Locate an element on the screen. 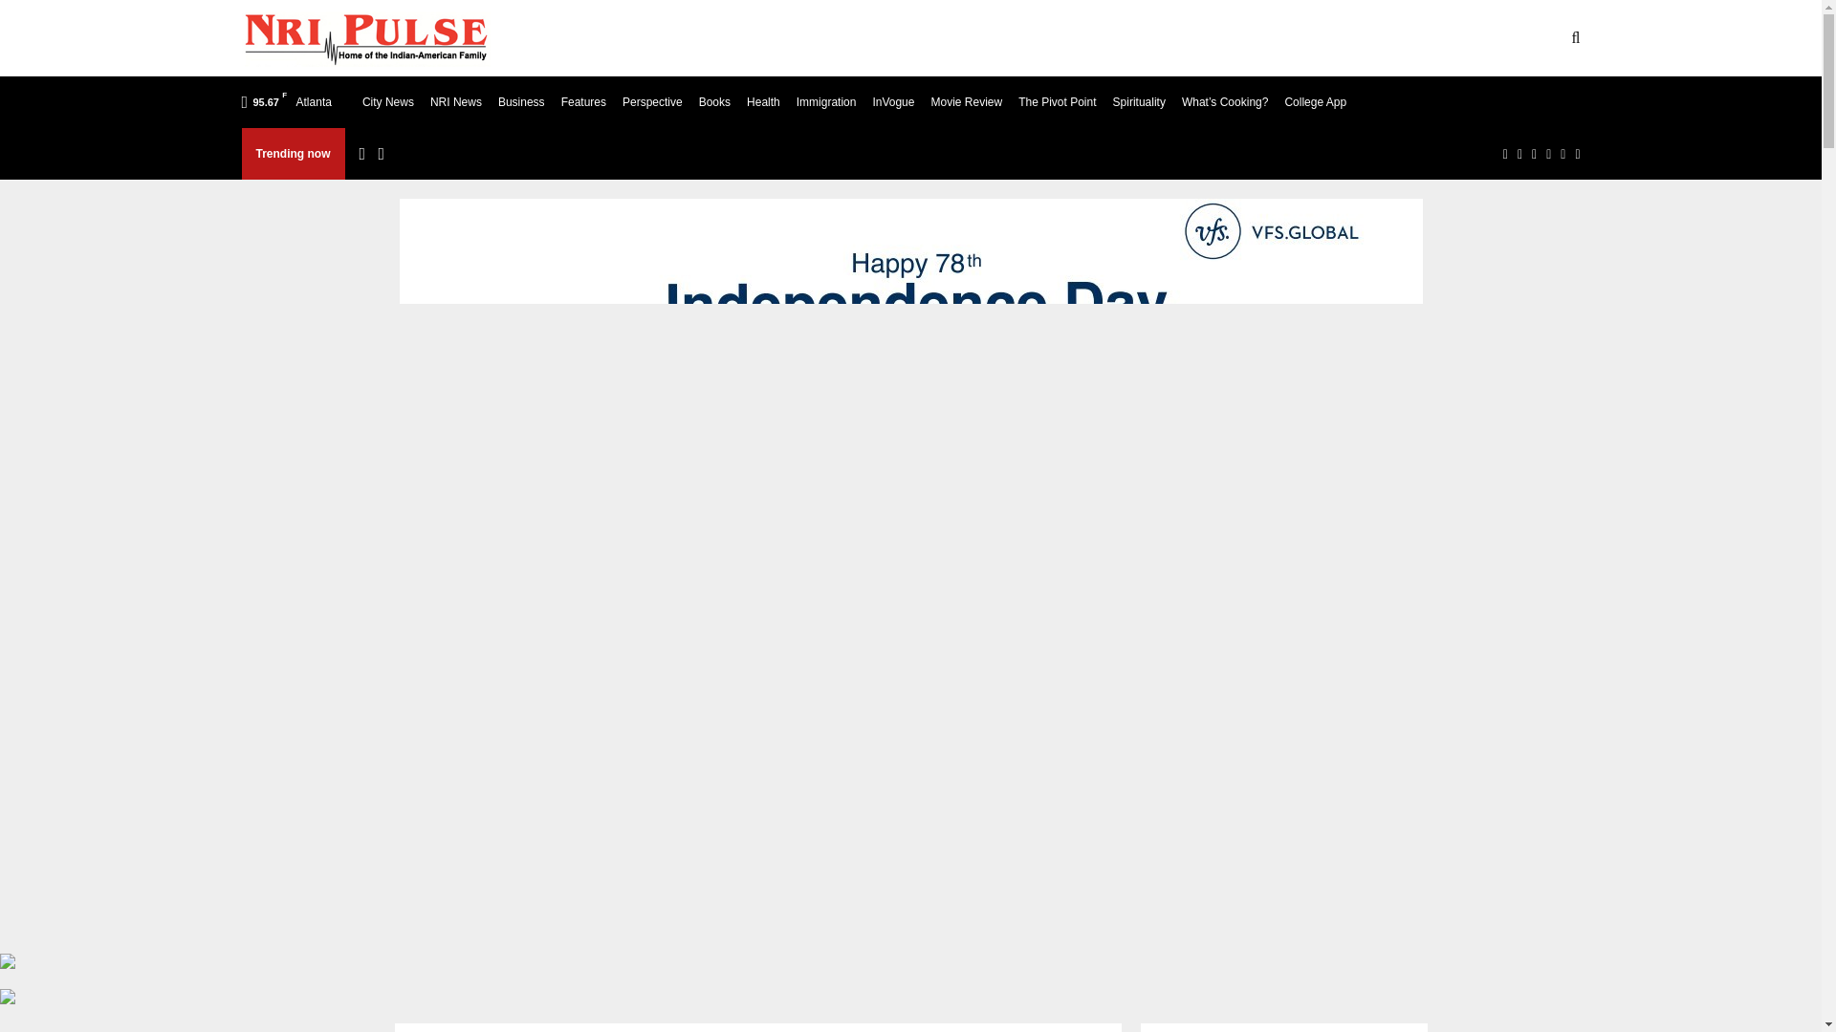 This screenshot has height=1032, width=1836. Features is located at coordinates (583, 101).